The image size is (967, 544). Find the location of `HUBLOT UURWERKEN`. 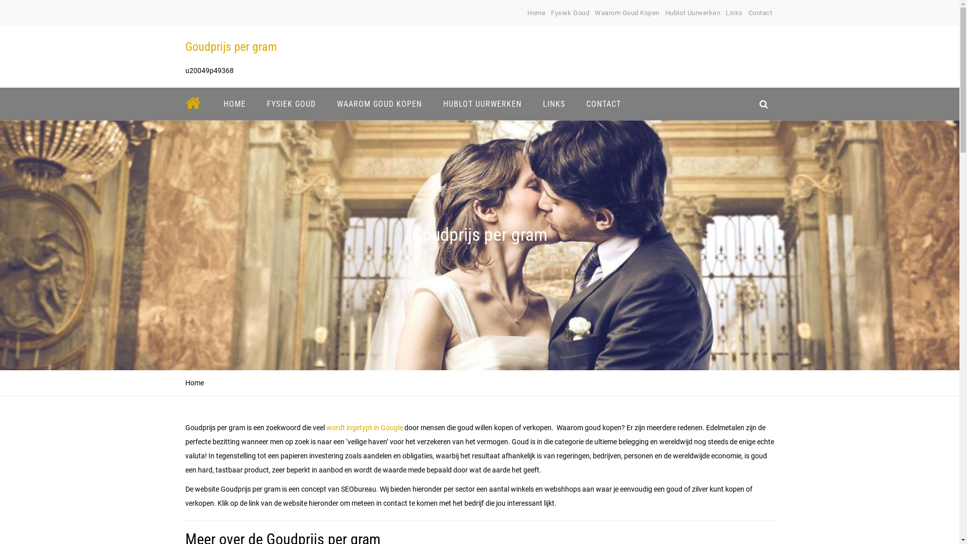

HUBLOT UURWERKEN is located at coordinates (482, 104).